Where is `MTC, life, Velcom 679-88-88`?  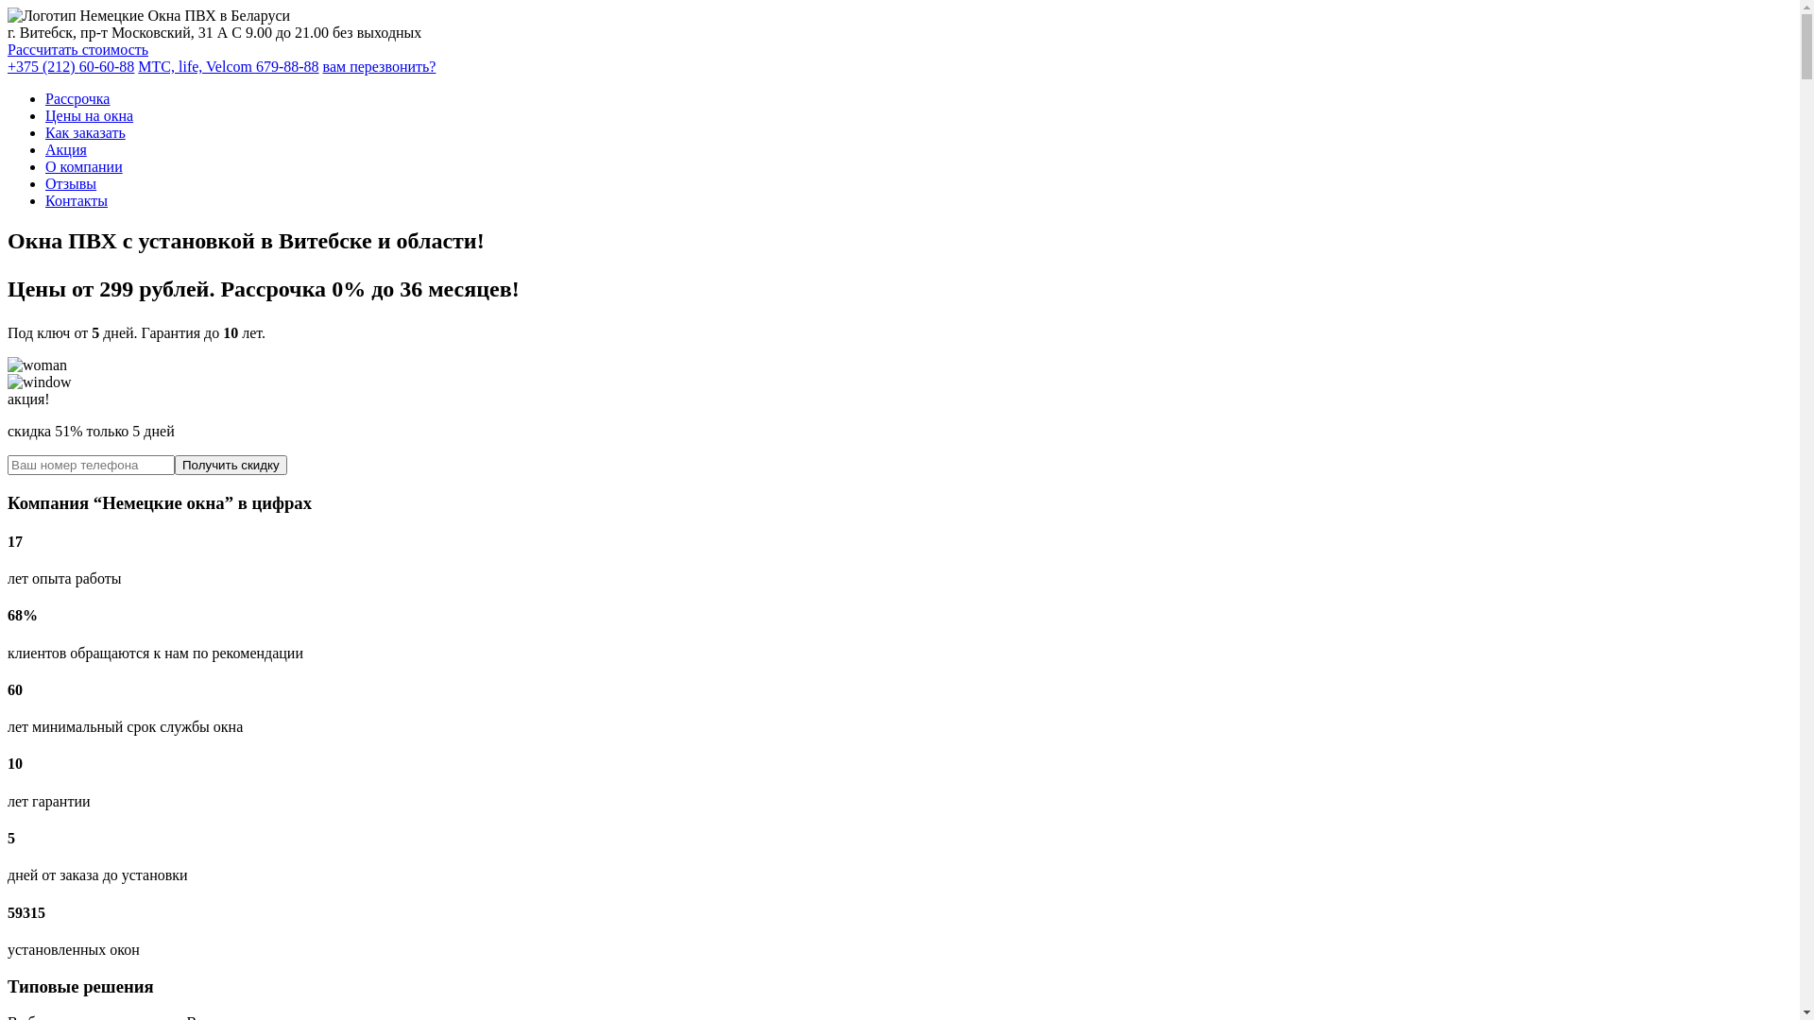 MTC, life, Velcom 679-88-88 is located at coordinates (229, 66).